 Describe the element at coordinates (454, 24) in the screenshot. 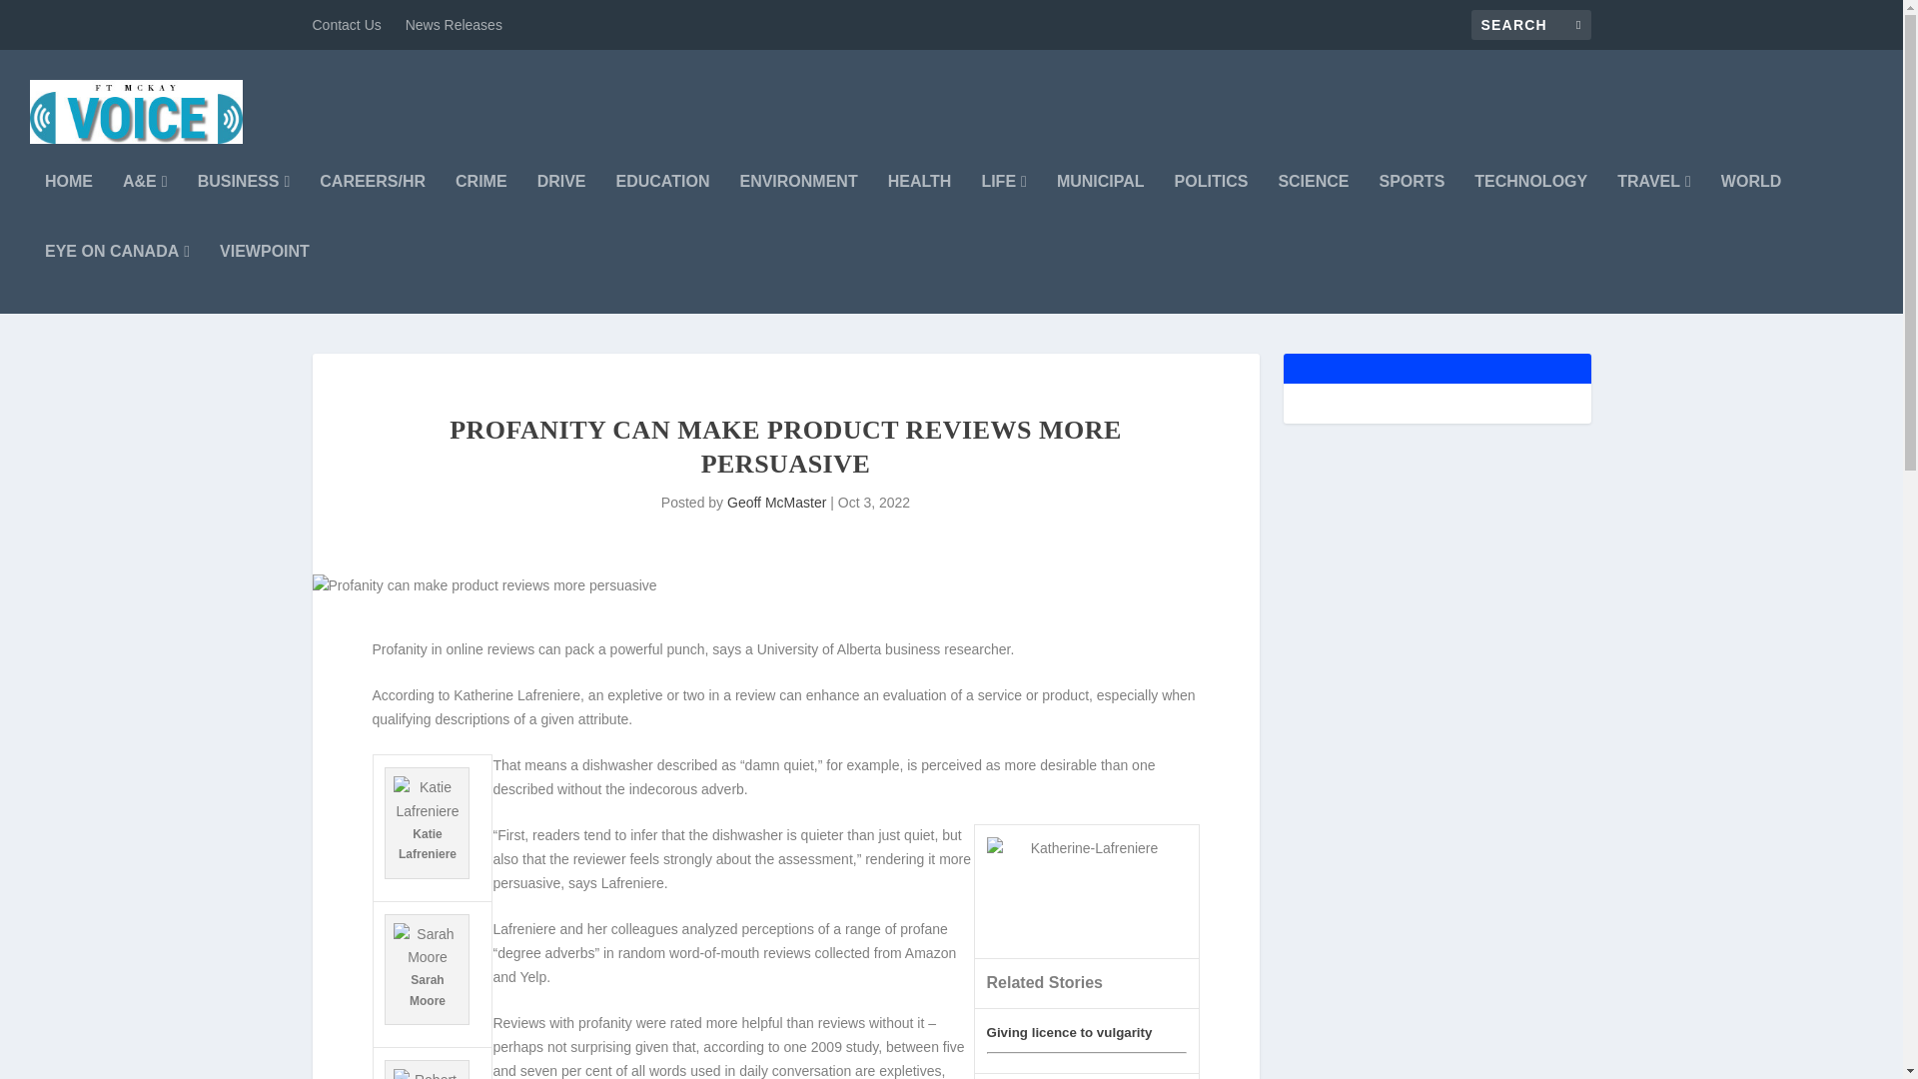

I see `News Releases` at that location.